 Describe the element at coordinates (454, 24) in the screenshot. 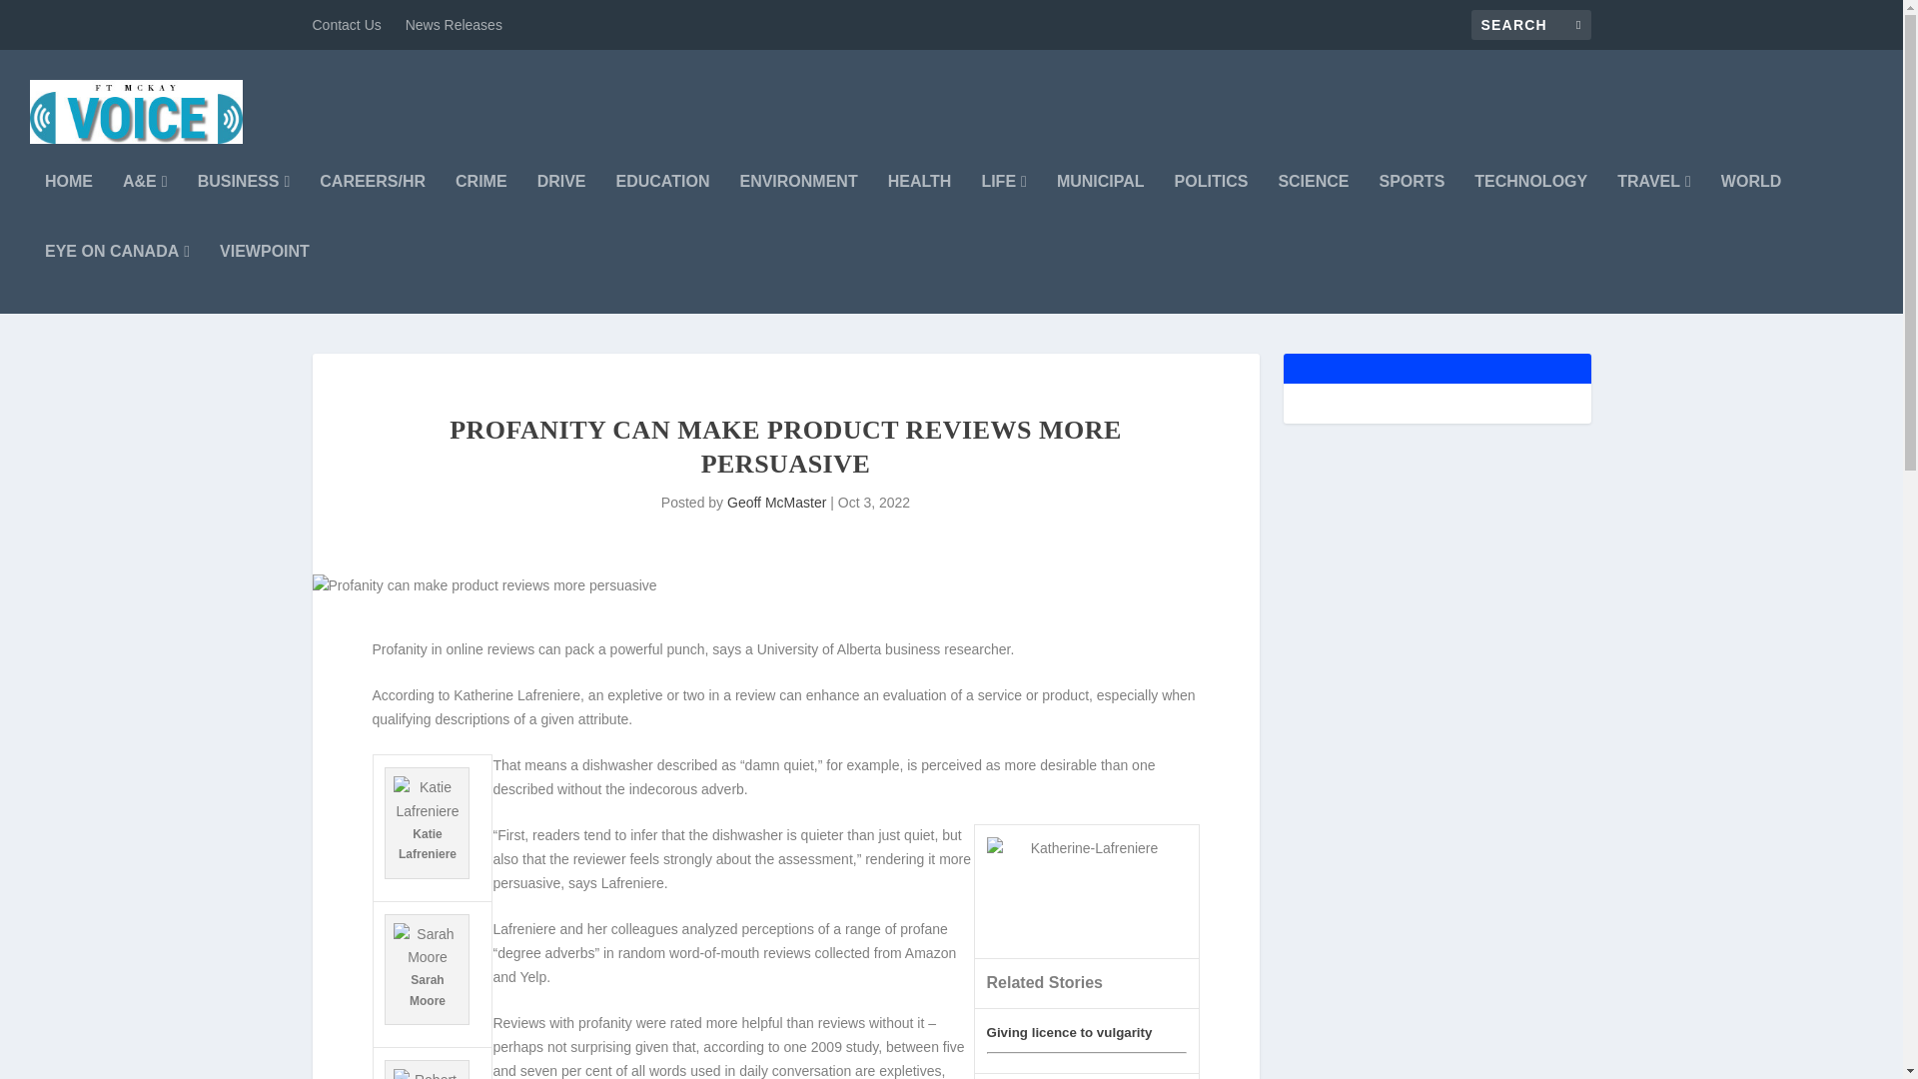

I see `News Releases` at that location.